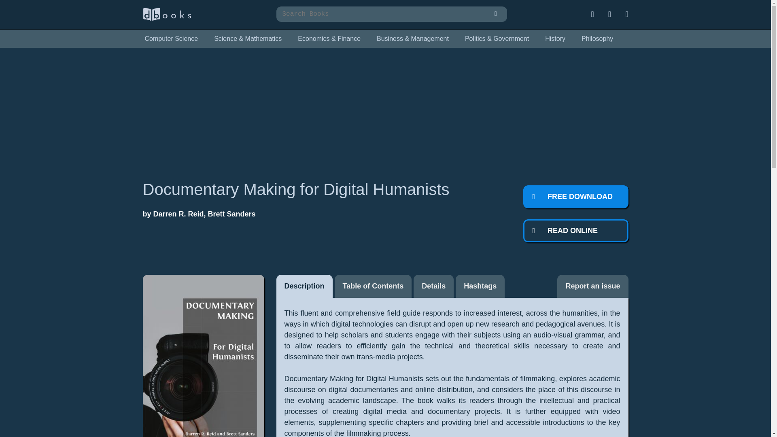  What do you see at coordinates (373, 286) in the screenshot?
I see `Table of Contents` at bounding box center [373, 286].